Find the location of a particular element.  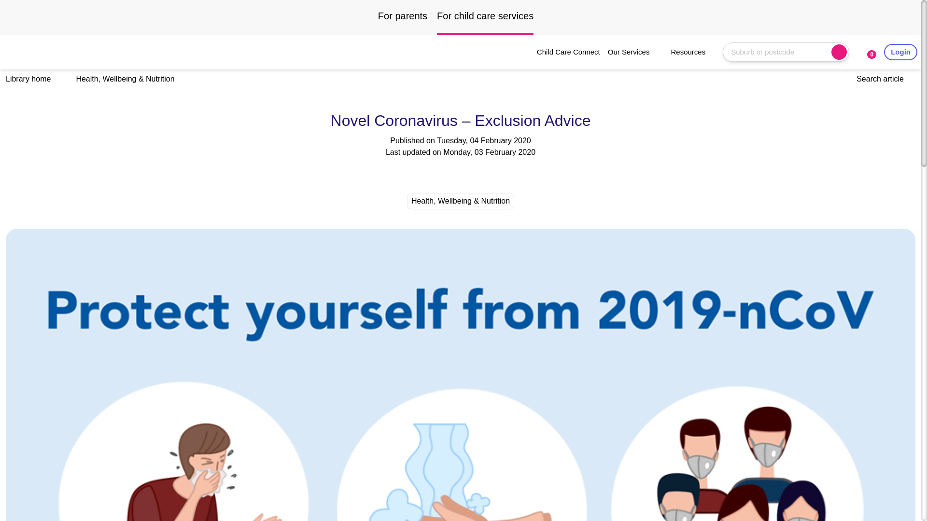

Serach articles is located at coordinates (886, 79).